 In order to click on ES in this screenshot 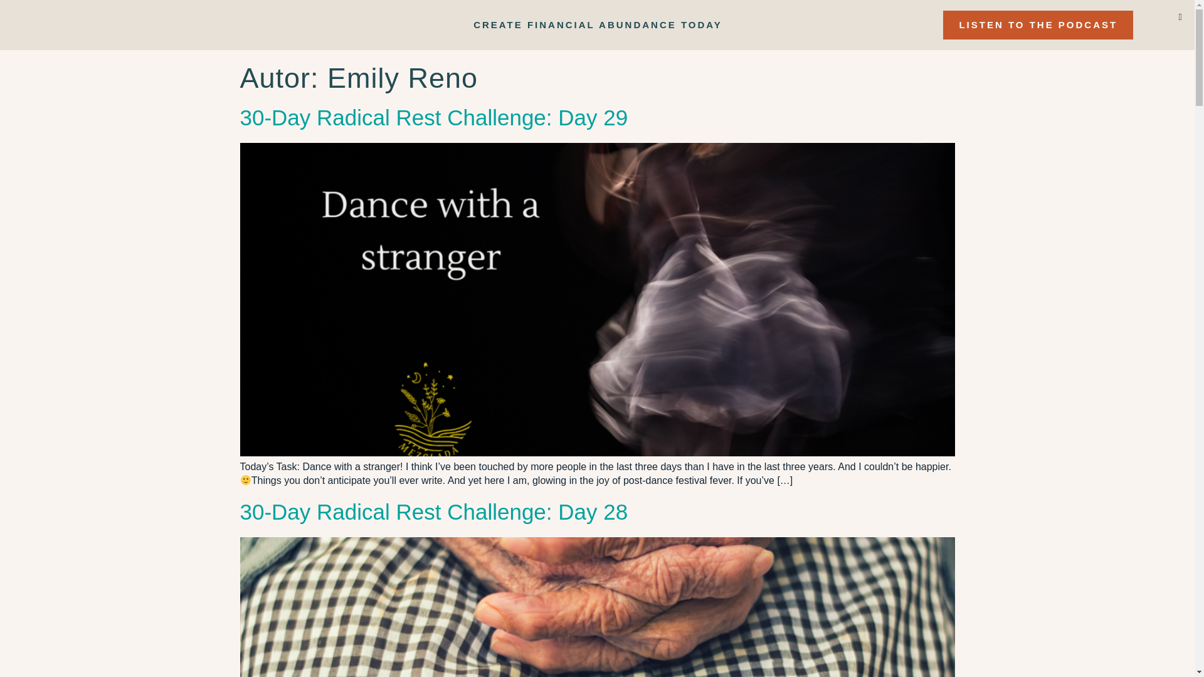, I will do `click(985, 31)`.